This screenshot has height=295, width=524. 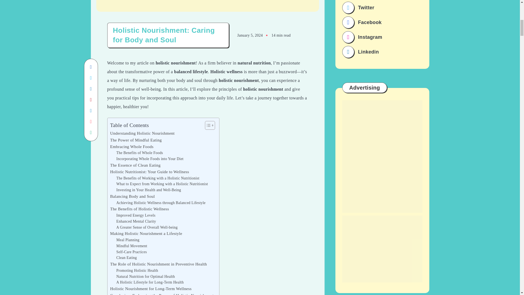 What do you see at coordinates (91, 111) in the screenshot?
I see `Share on Telegram` at bounding box center [91, 111].